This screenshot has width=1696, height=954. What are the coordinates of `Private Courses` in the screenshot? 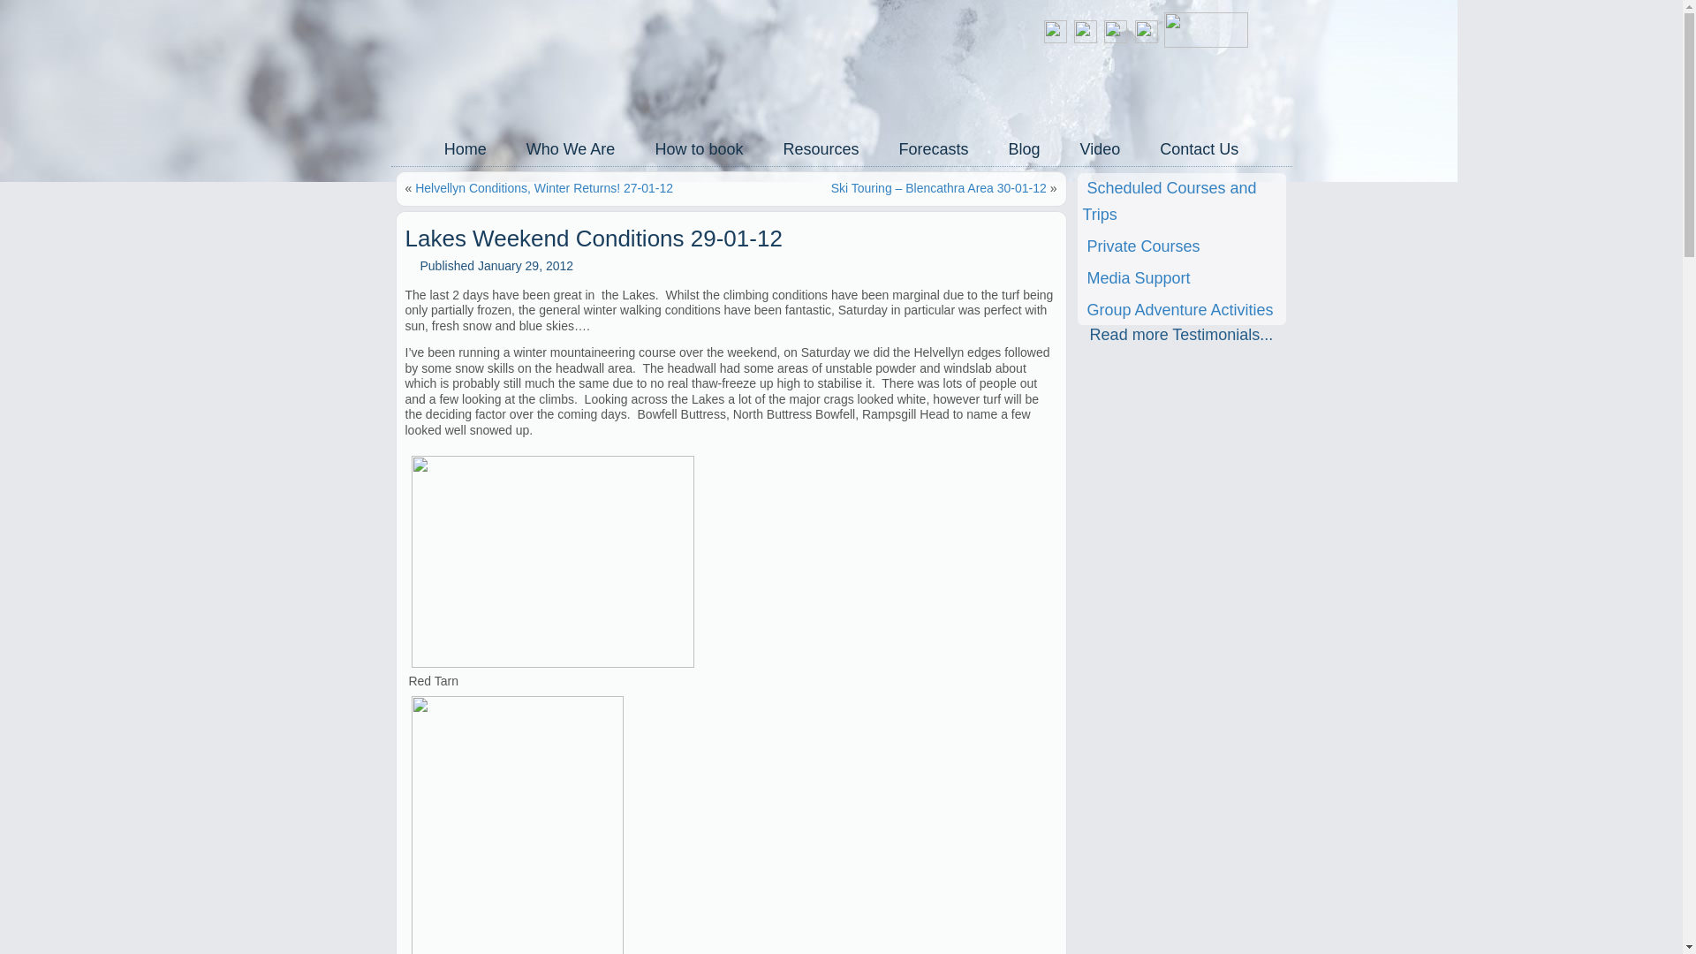 It's located at (1181, 246).